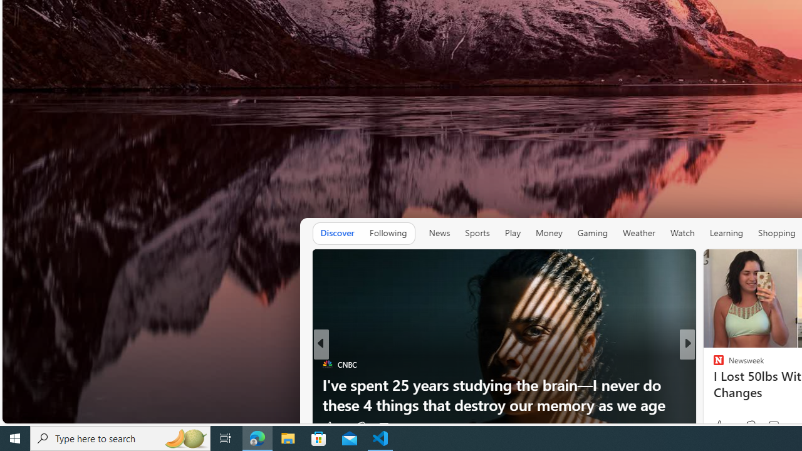 This screenshot has height=451, width=802. What do you see at coordinates (782, 427) in the screenshot?
I see `View comments 100 Comment` at bounding box center [782, 427].